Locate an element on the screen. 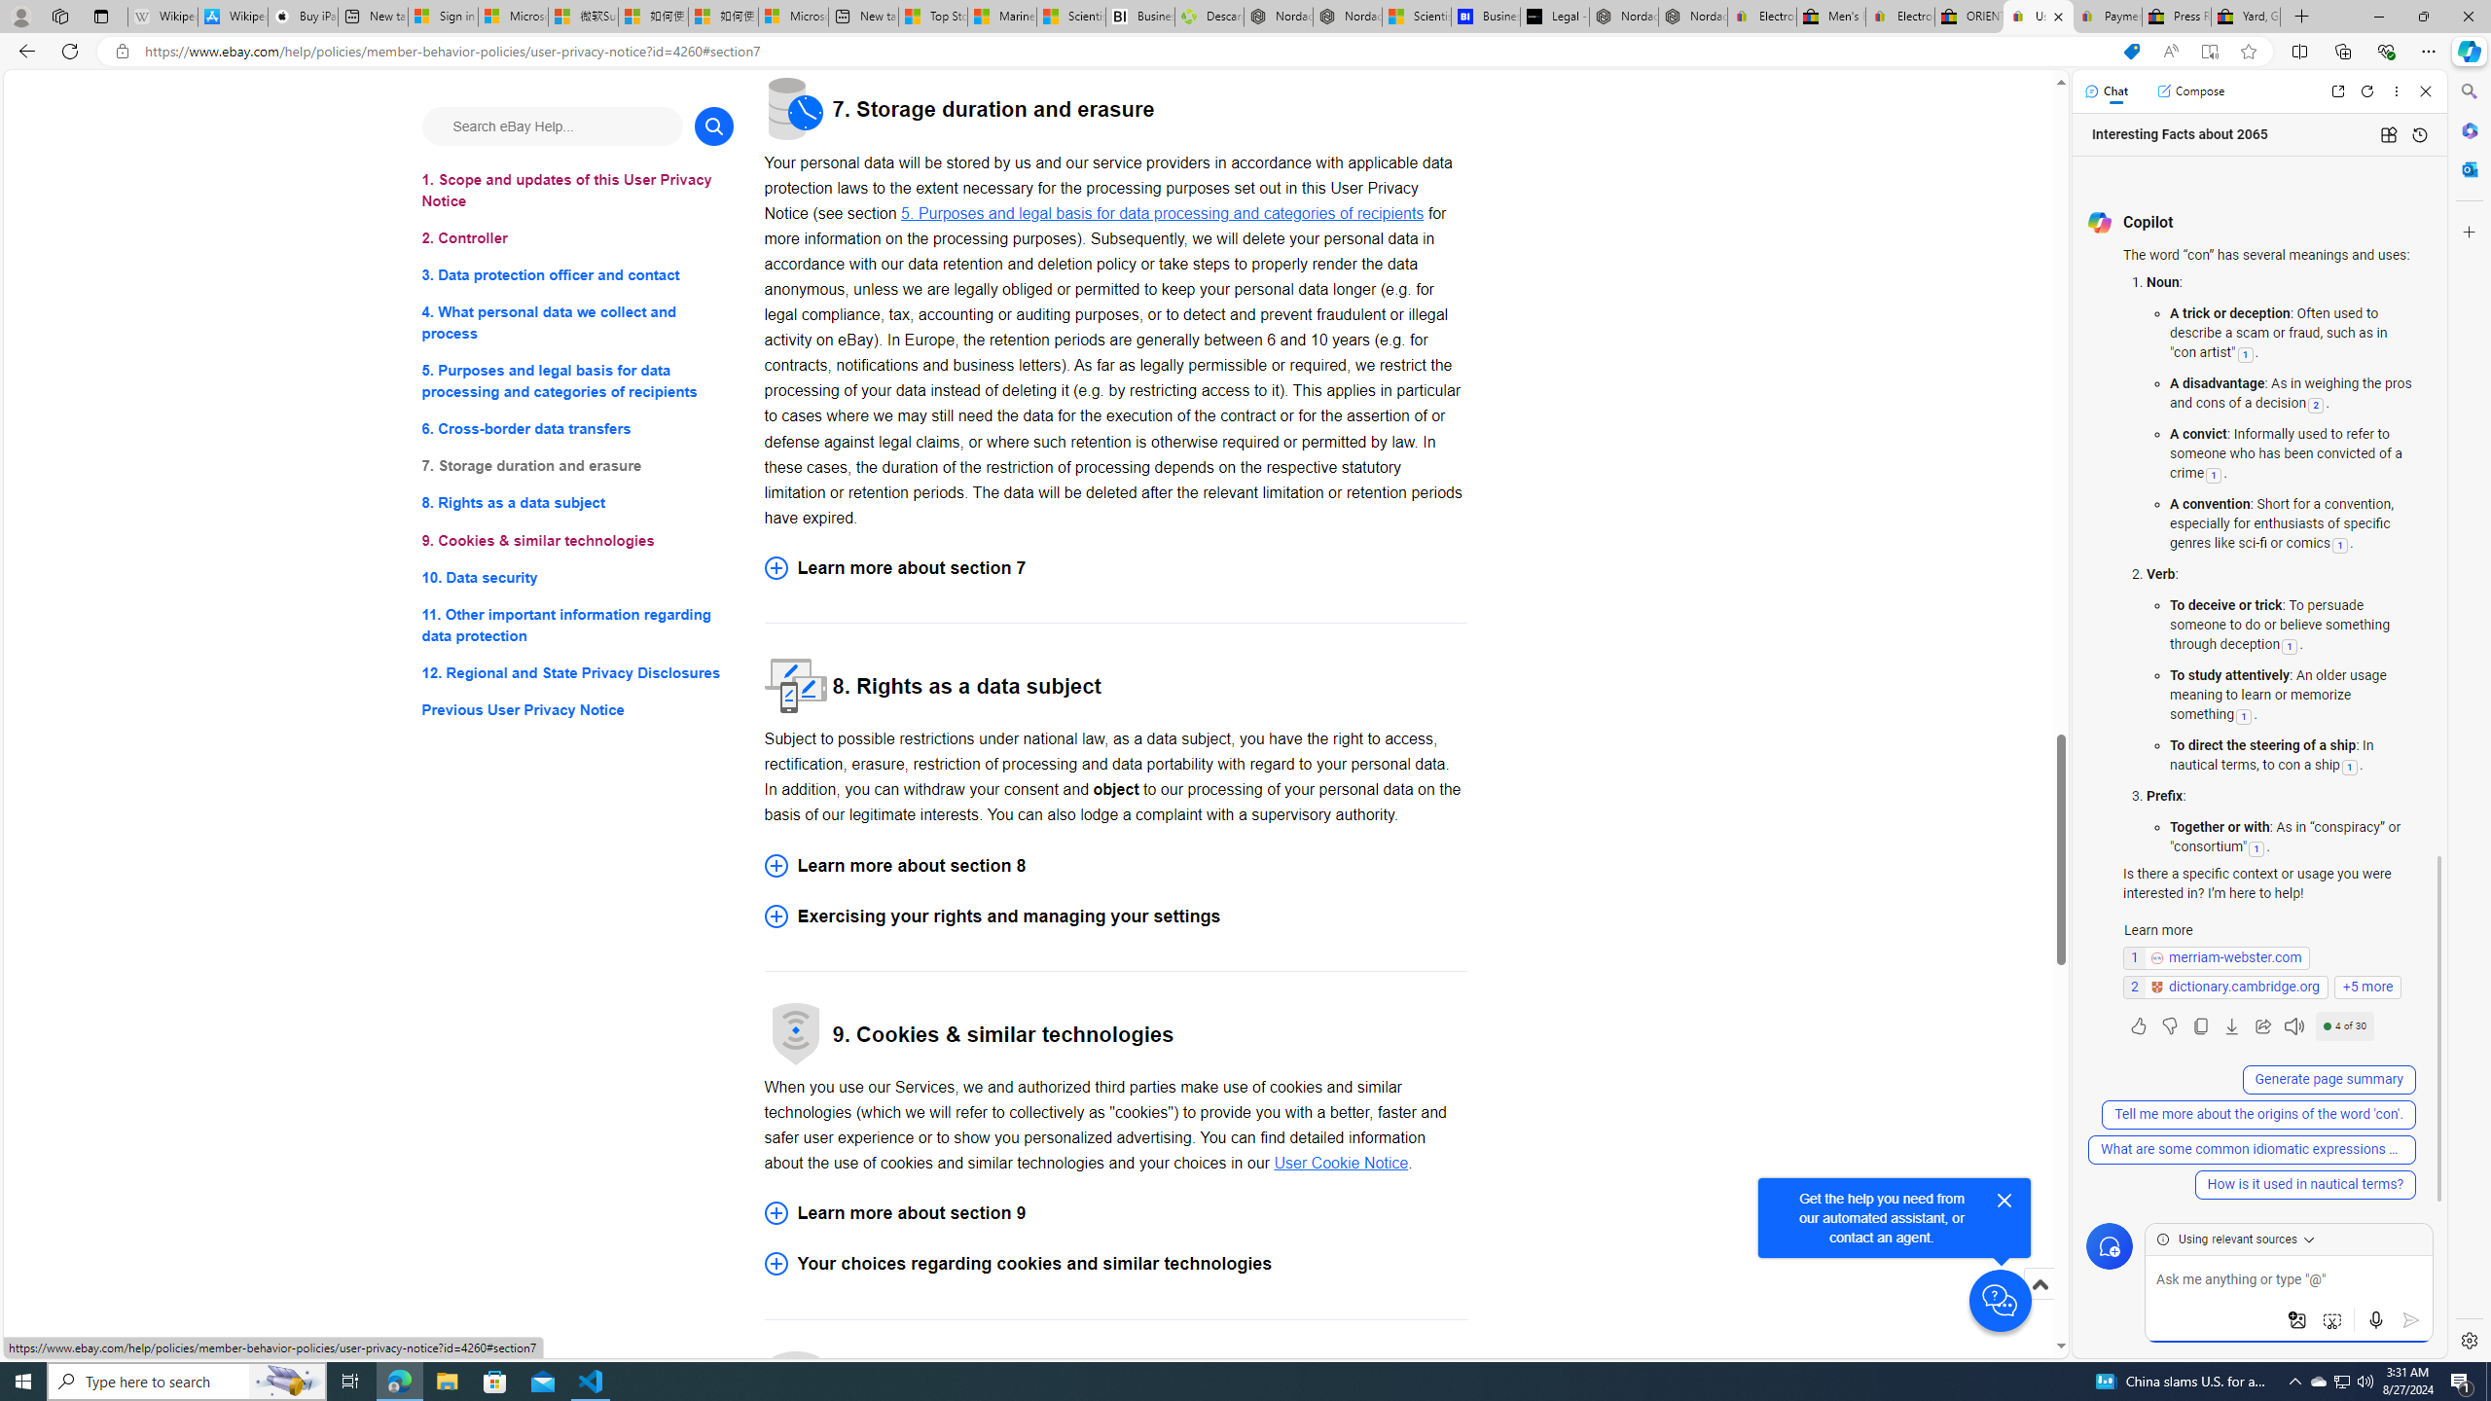 This screenshot has width=2491, height=1401. Search eBay Help... is located at coordinates (551, 126).